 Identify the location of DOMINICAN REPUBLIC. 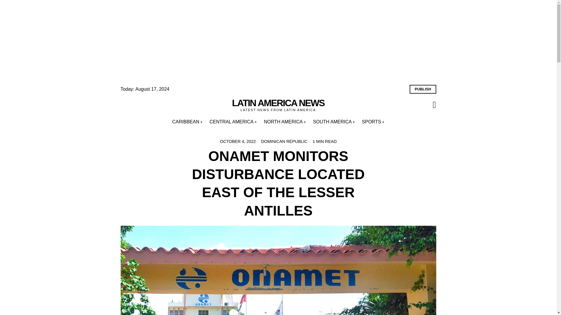
(284, 141).